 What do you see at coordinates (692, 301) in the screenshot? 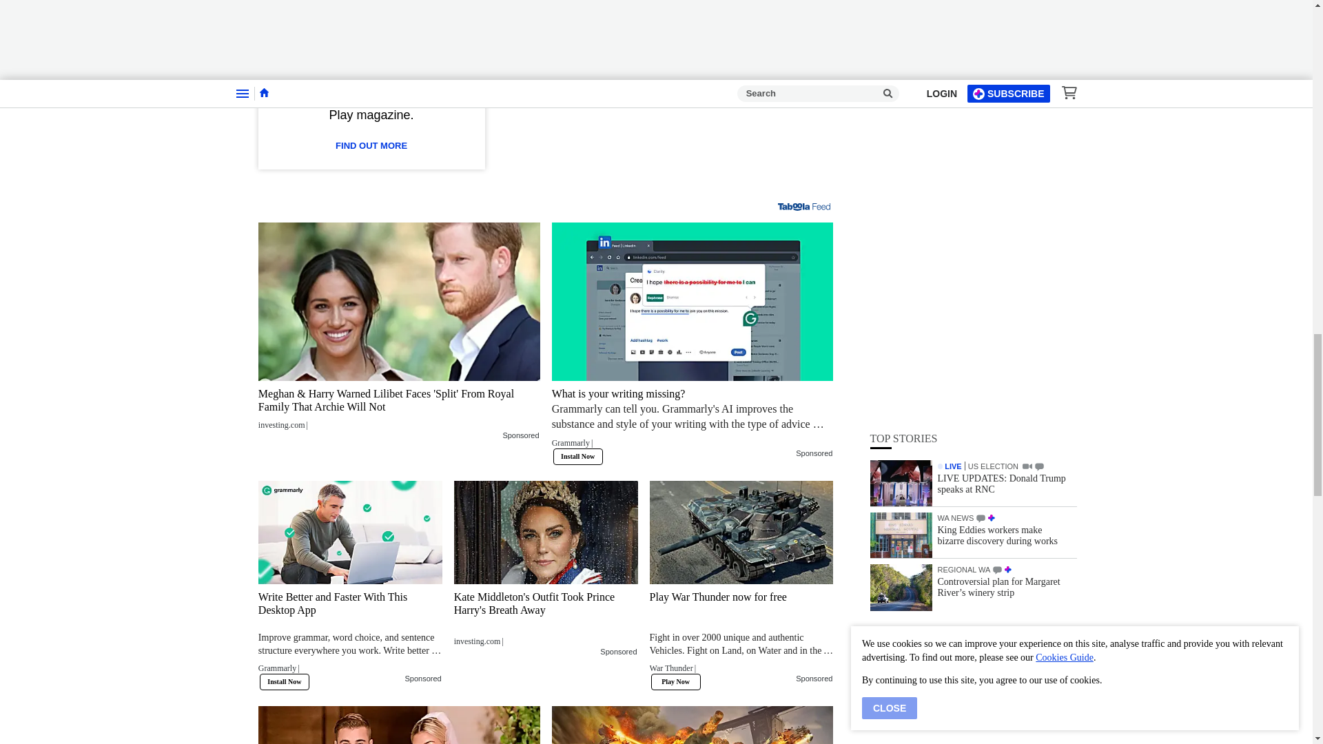
I see `What is your writing missing?` at bounding box center [692, 301].